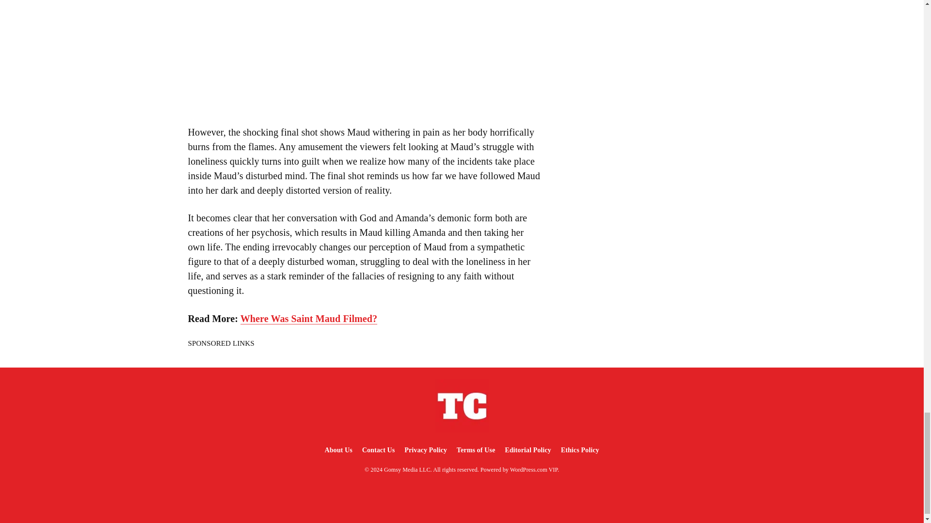 The height and width of the screenshot is (523, 931). Describe the element at coordinates (379, 450) in the screenshot. I see `Contact Us` at that location.